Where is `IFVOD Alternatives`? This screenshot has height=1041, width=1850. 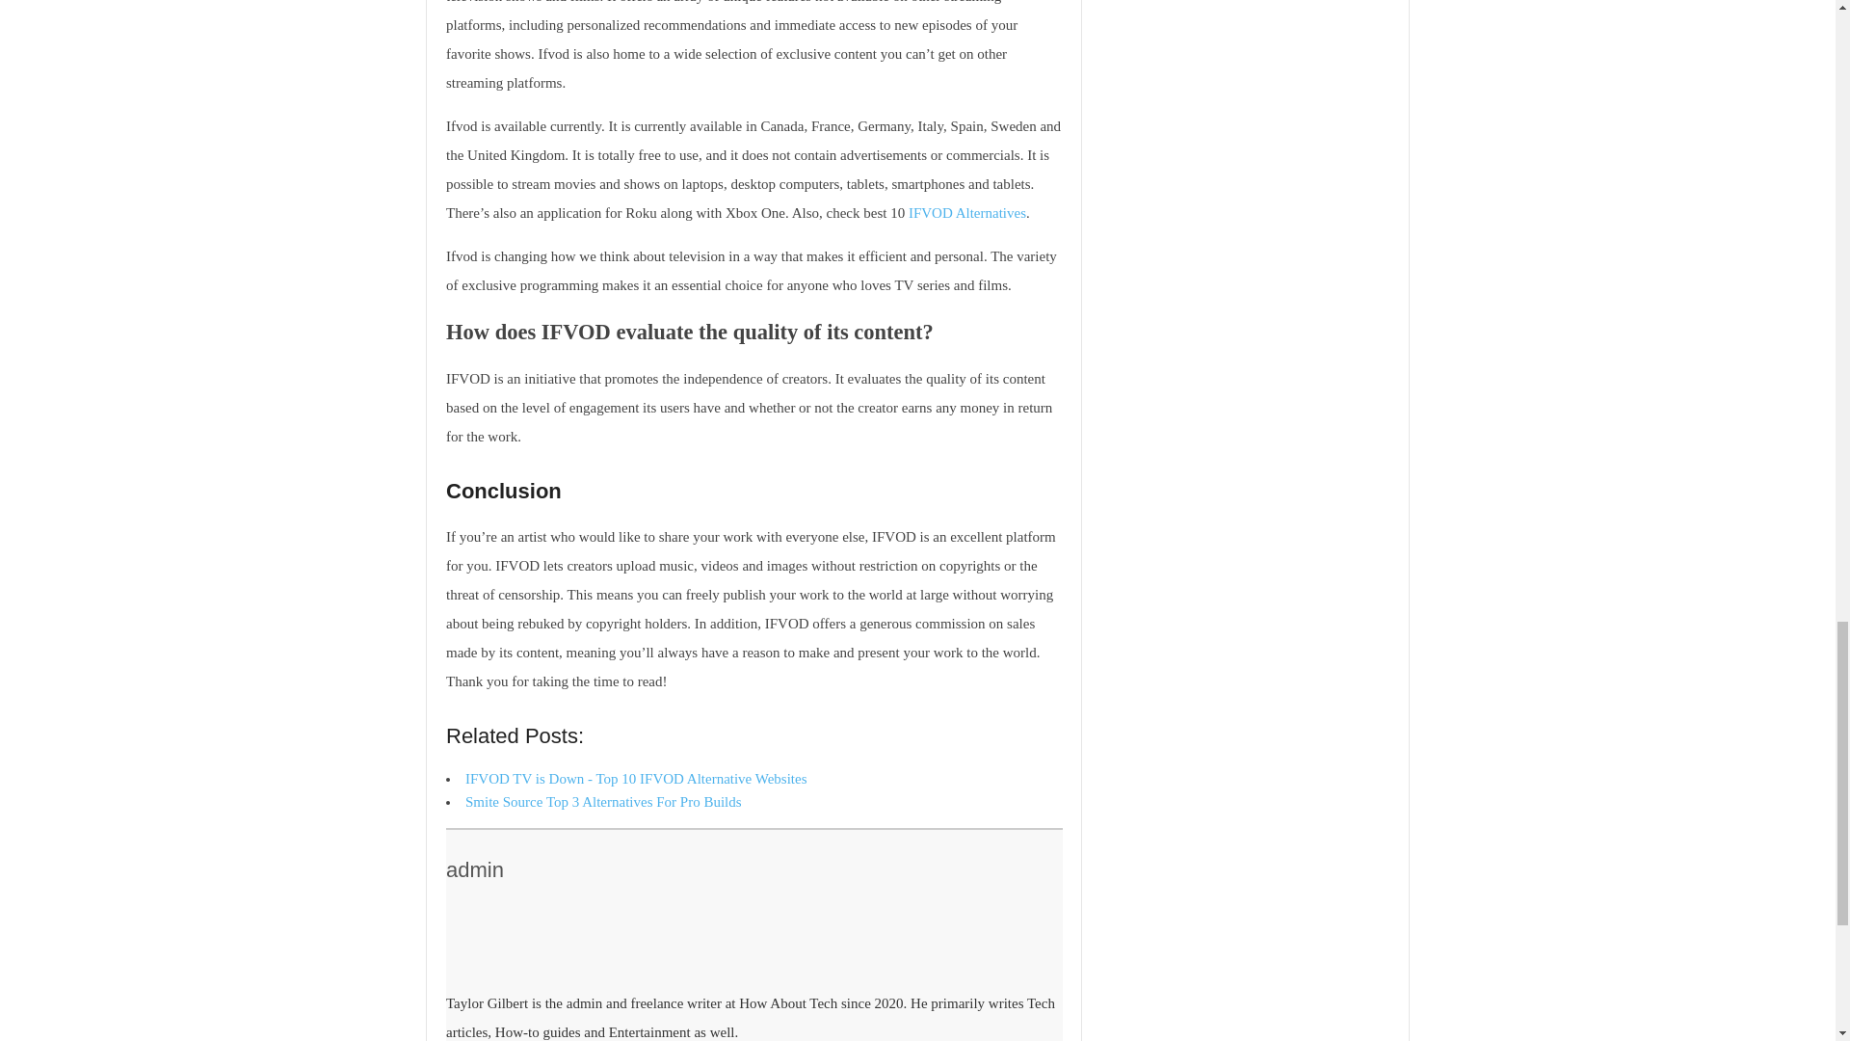
IFVOD Alternatives is located at coordinates (967, 212).